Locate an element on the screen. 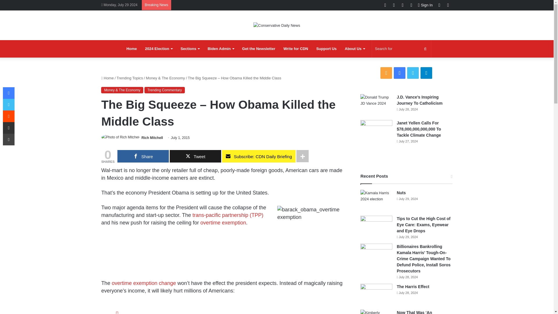 Image resolution: width=558 pixels, height=314 pixels. Rich Mitchell is located at coordinates (152, 138).